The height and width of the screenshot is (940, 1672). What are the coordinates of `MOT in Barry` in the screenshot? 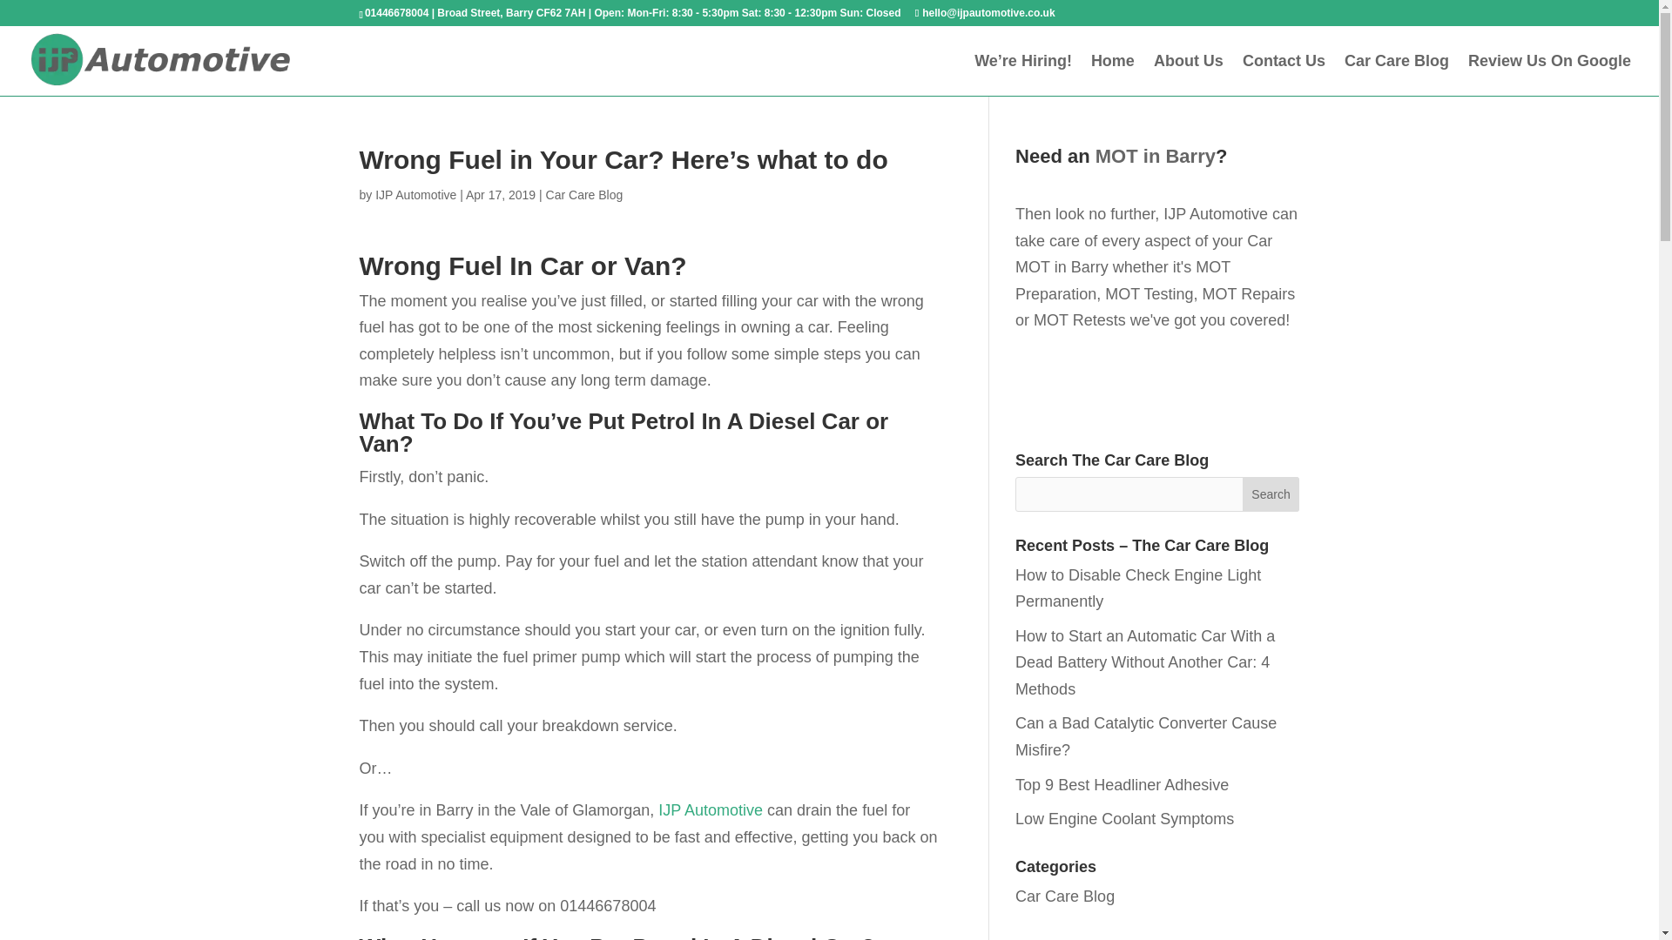 It's located at (1155, 157).